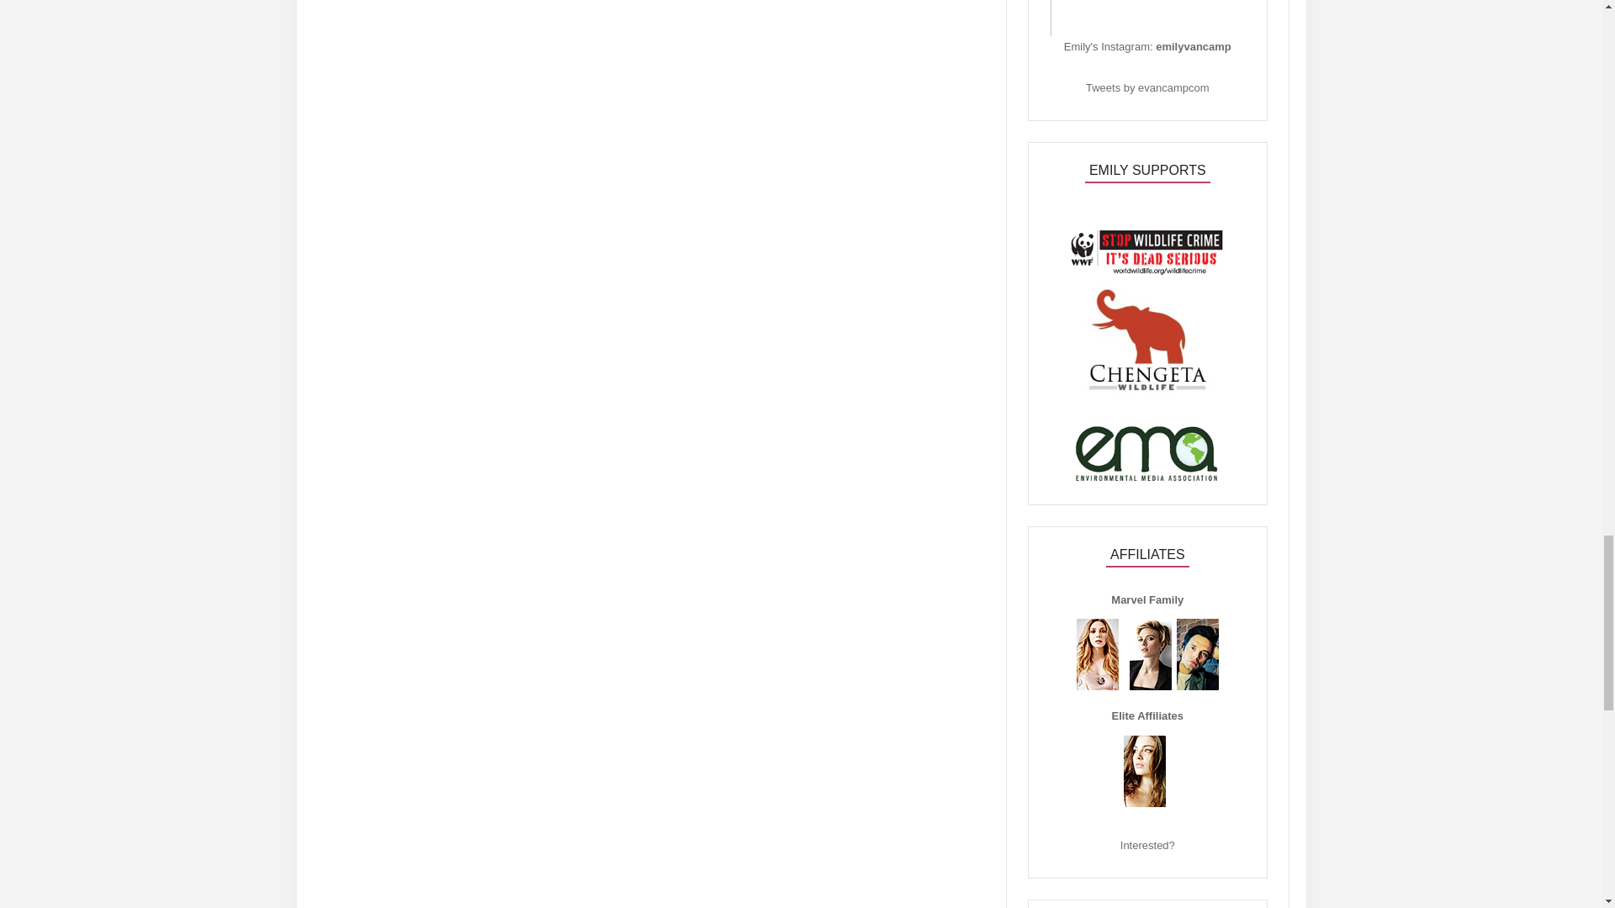 The width and height of the screenshot is (1615, 908). What do you see at coordinates (1146, 479) in the screenshot?
I see `Environmental Media Association` at bounding box center [1146, 479].